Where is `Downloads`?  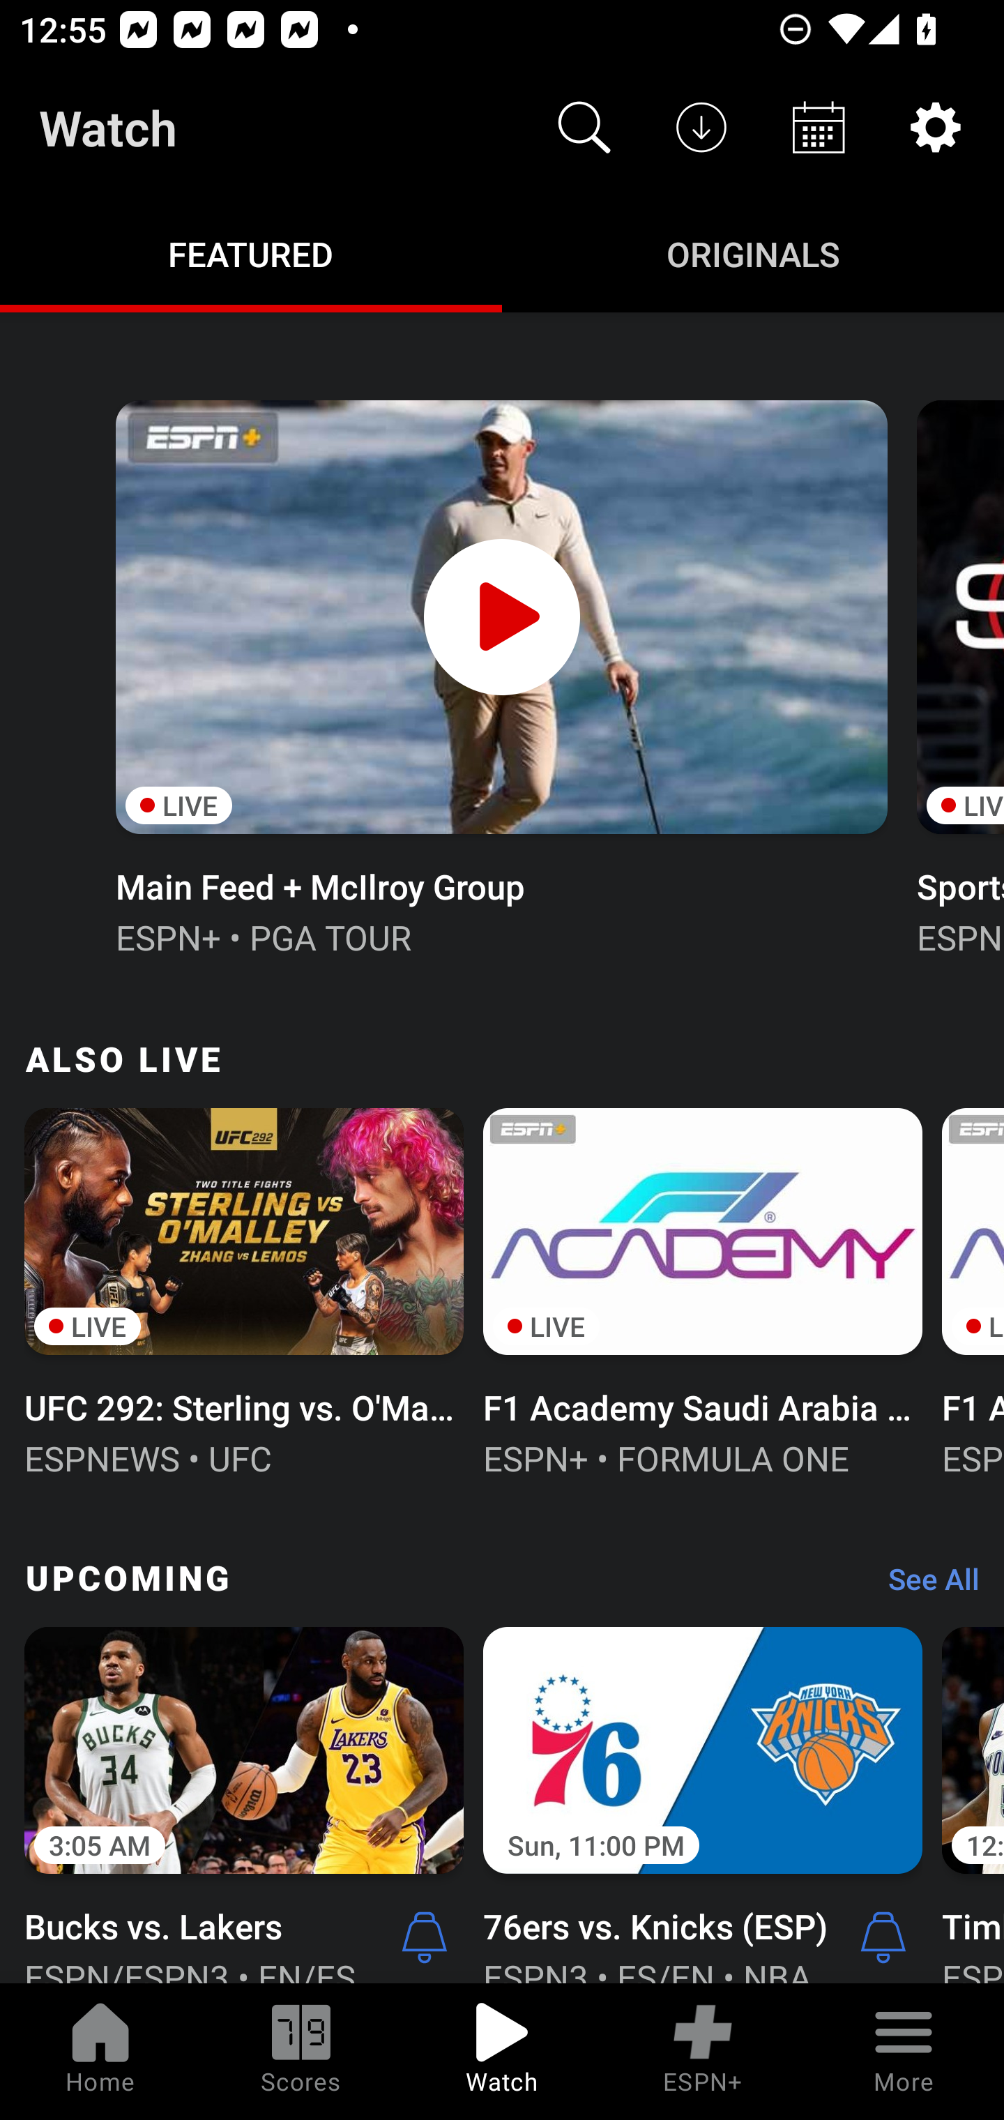
Downloads is located at coordinates (701, 127).